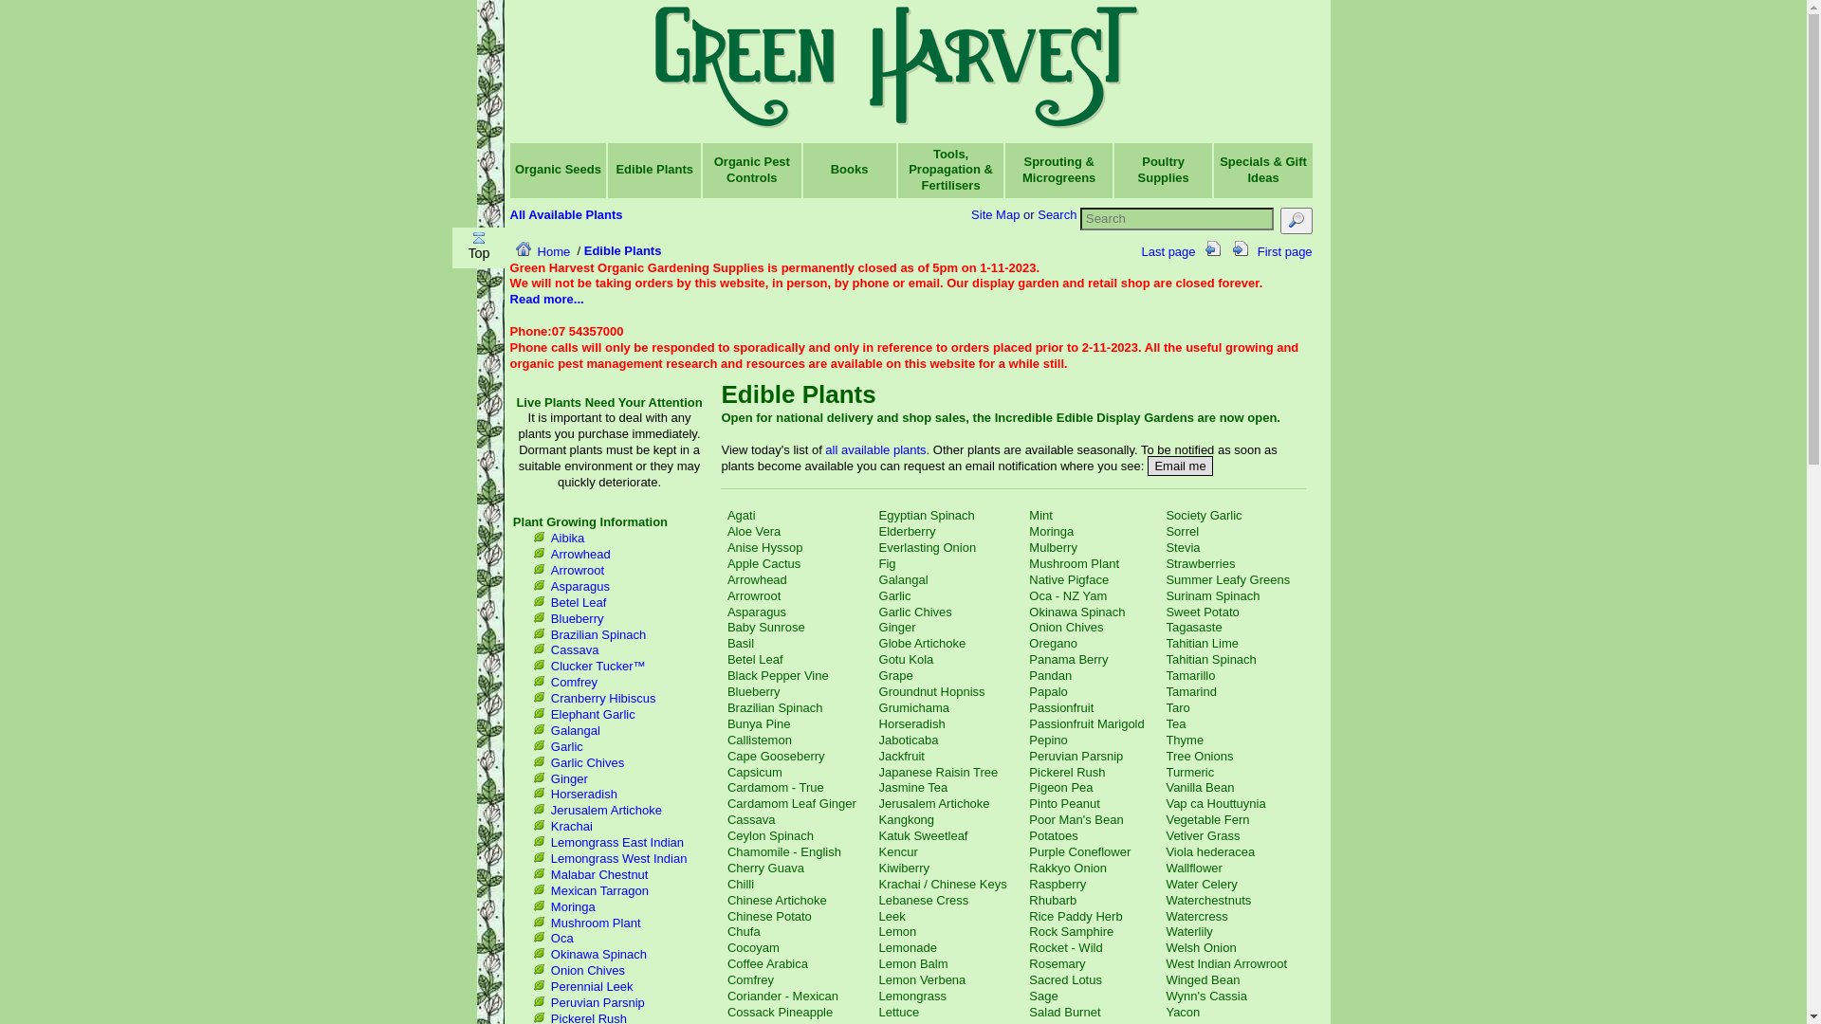 The width and height of the screenshot is (1821, 1024). Describe the element at coordinates (924, 901) in the screenshot. I see `Lebanese Cress` at that location.